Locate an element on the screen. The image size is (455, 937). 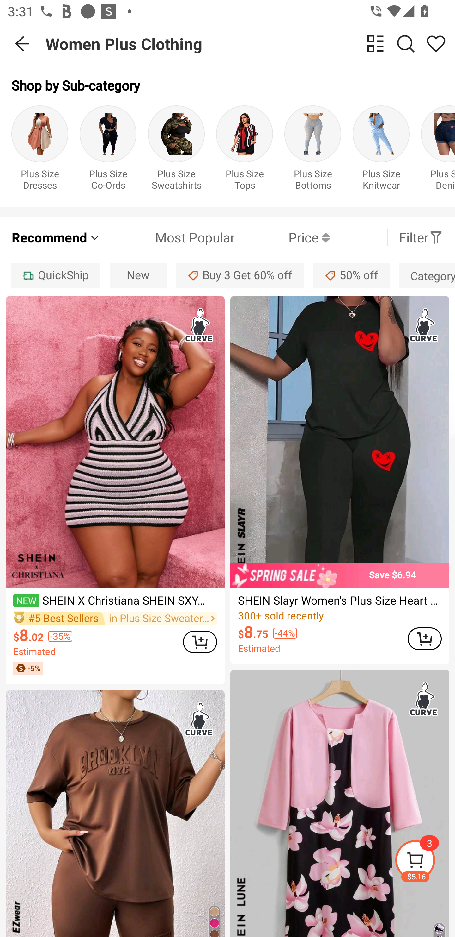
Most Popular is located at coordinates (167, 237).